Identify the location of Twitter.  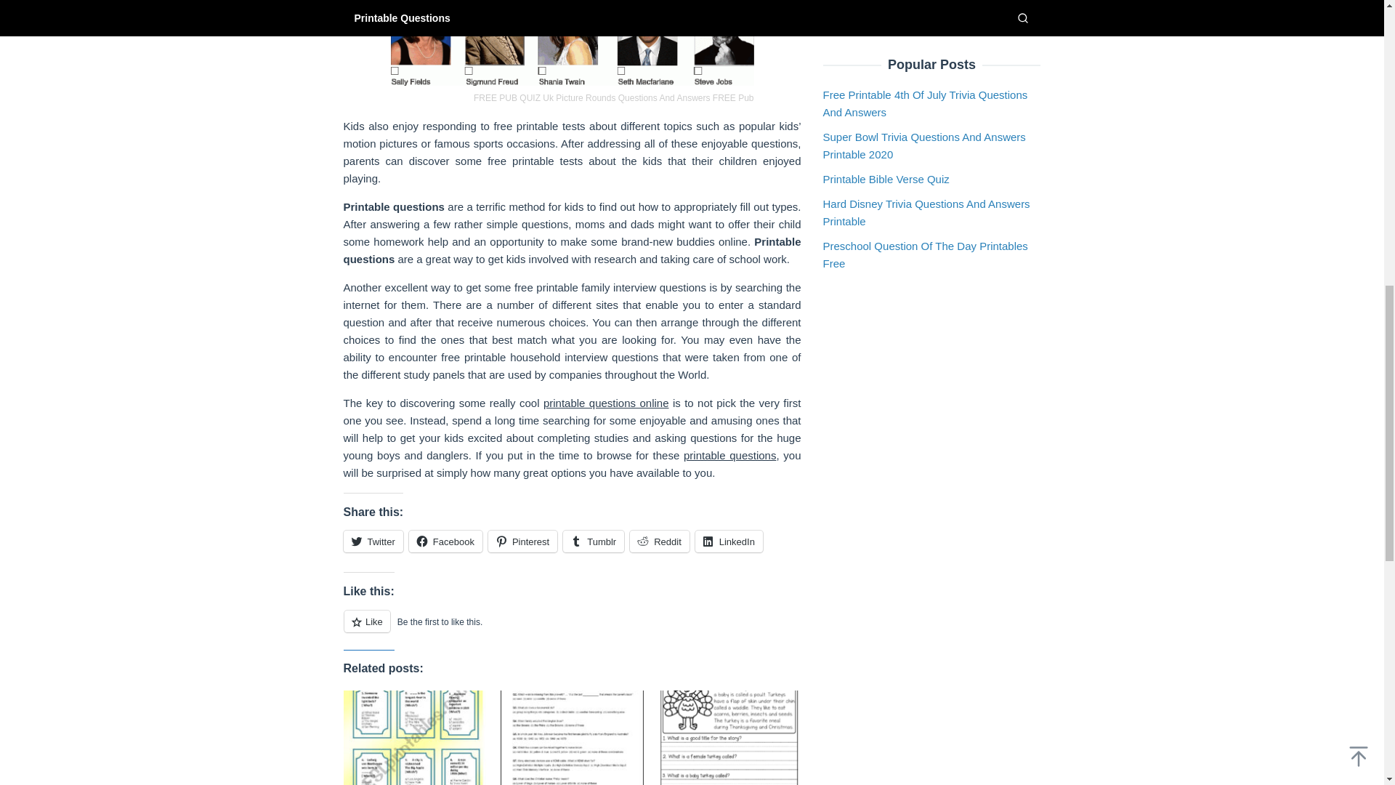
(373, 542).